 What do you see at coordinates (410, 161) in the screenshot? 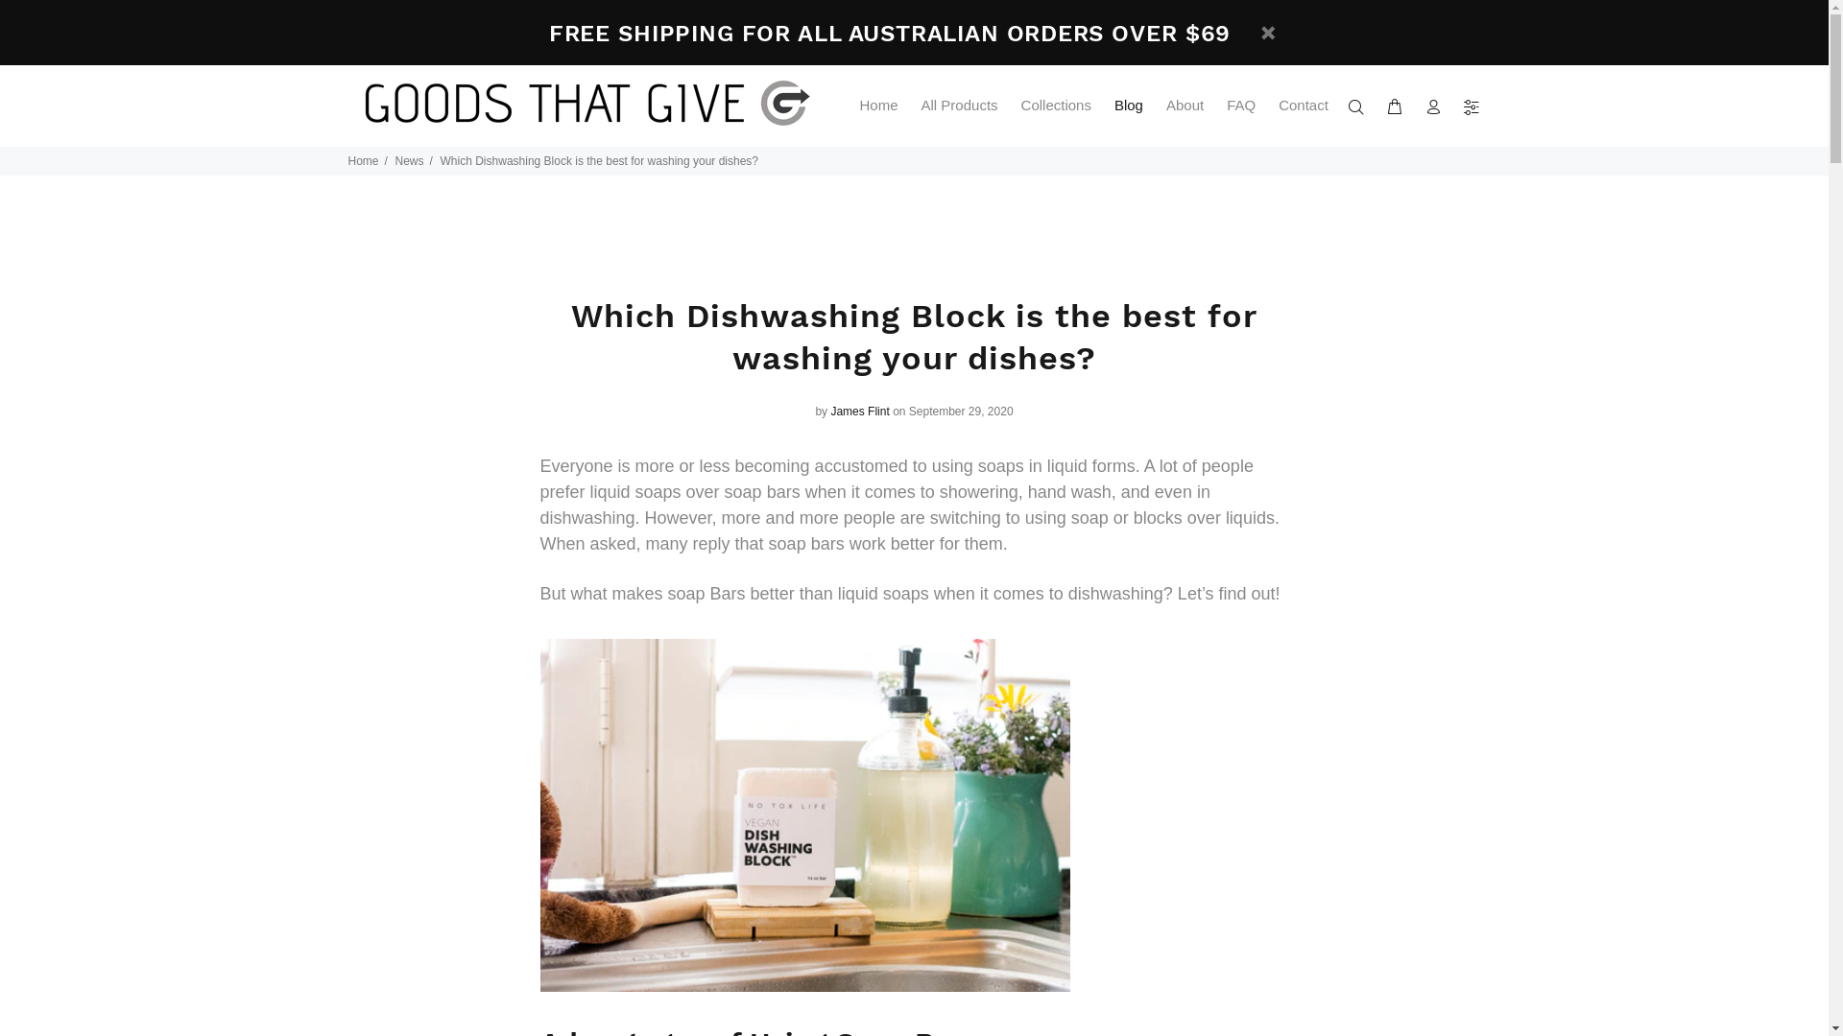
I see `News` at bounding box center [410, 161].